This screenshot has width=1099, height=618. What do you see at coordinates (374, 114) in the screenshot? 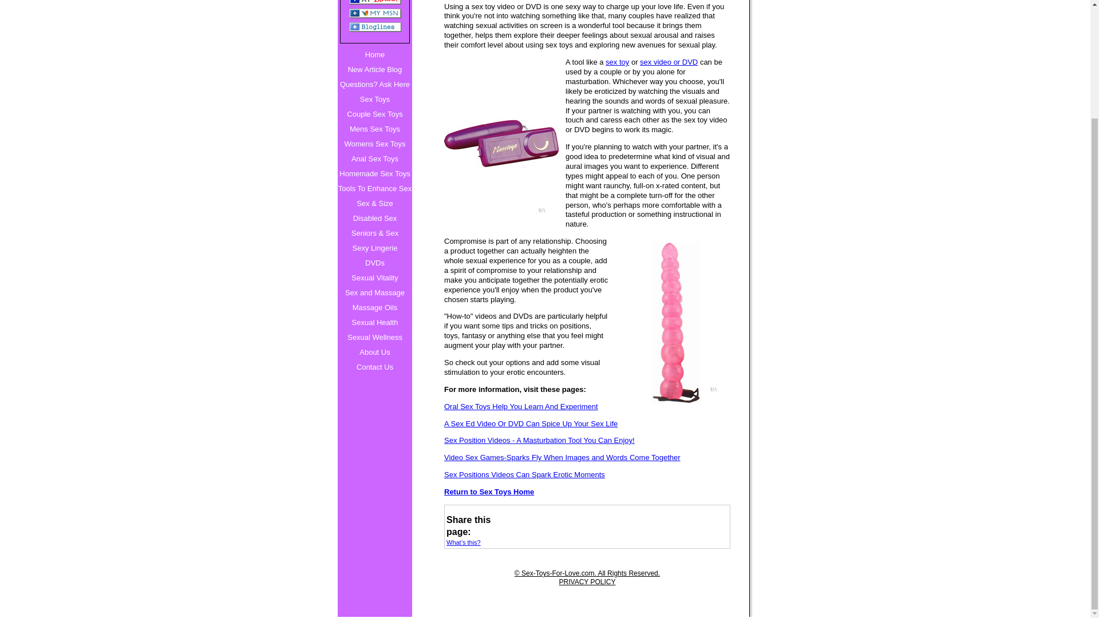
I see `Couple Sex Toys` at bounding box center [374, 114].